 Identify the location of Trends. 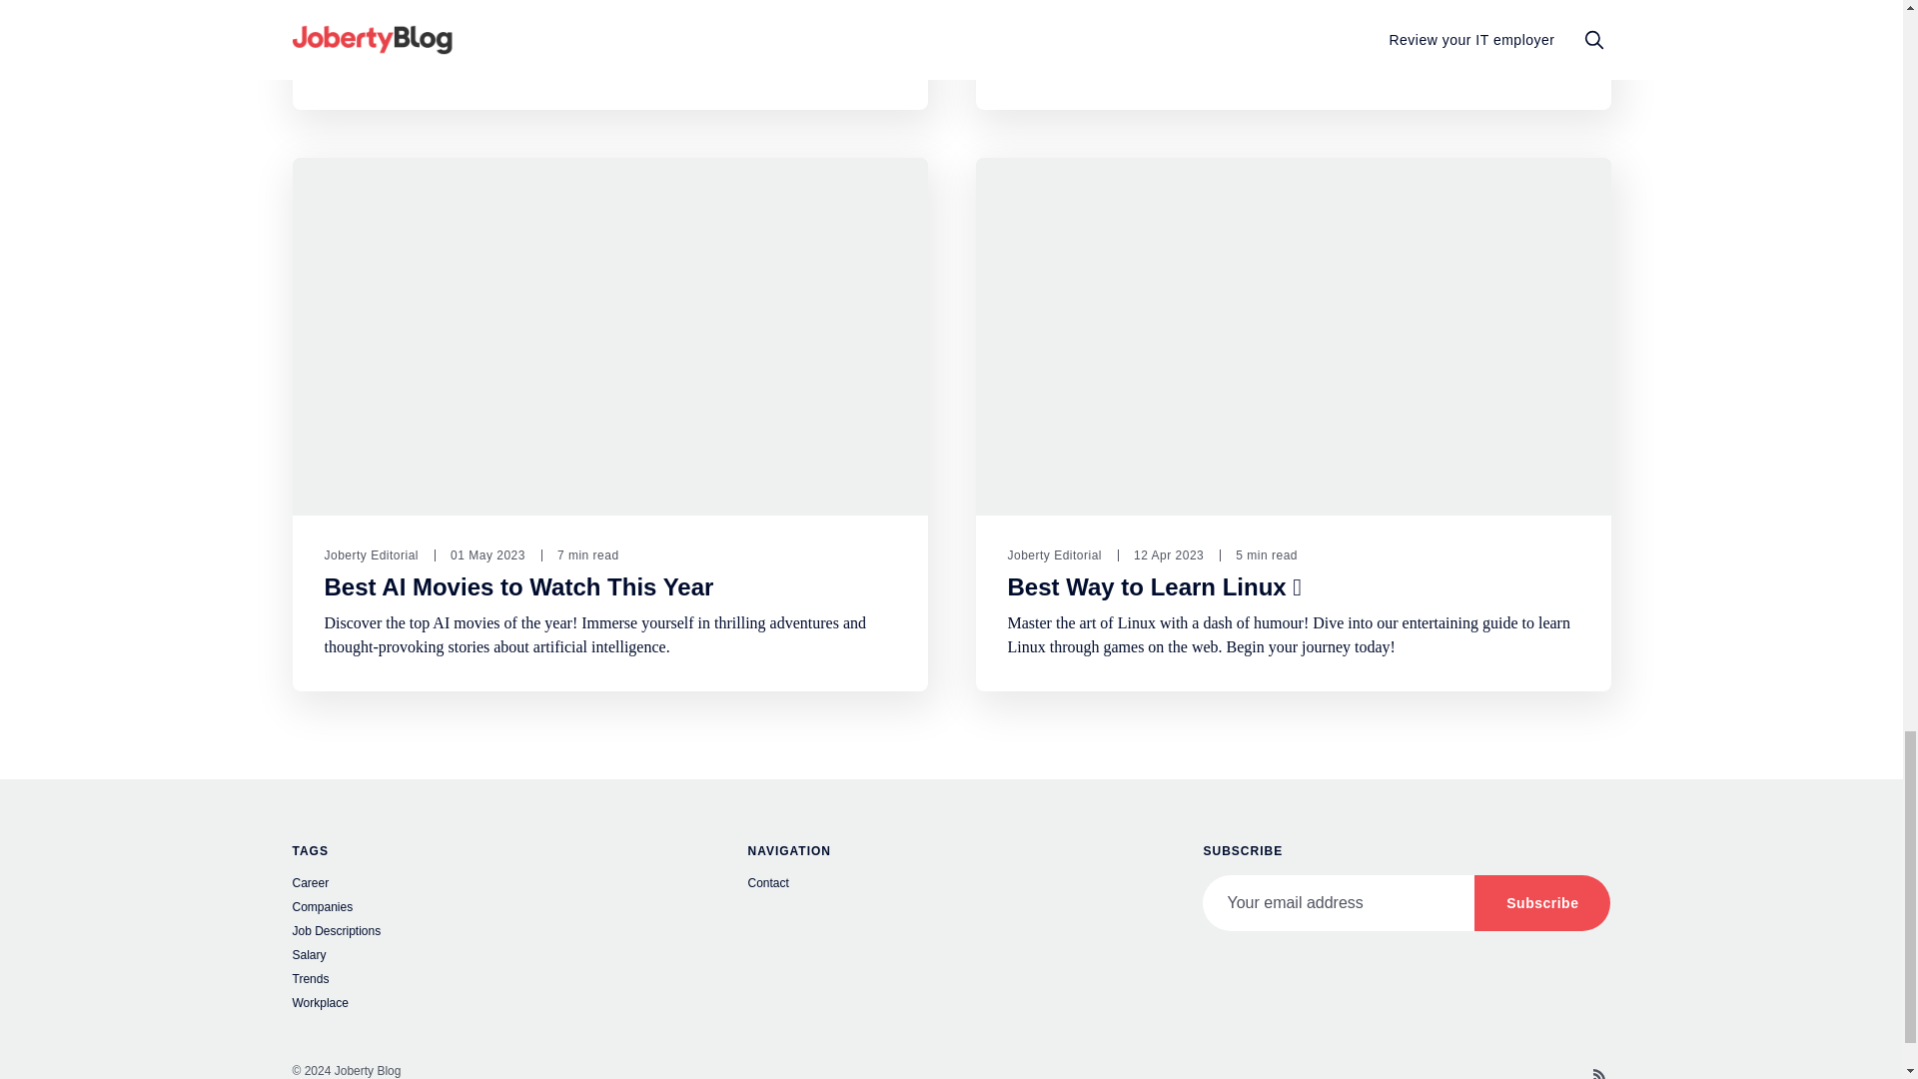
(495, 981).